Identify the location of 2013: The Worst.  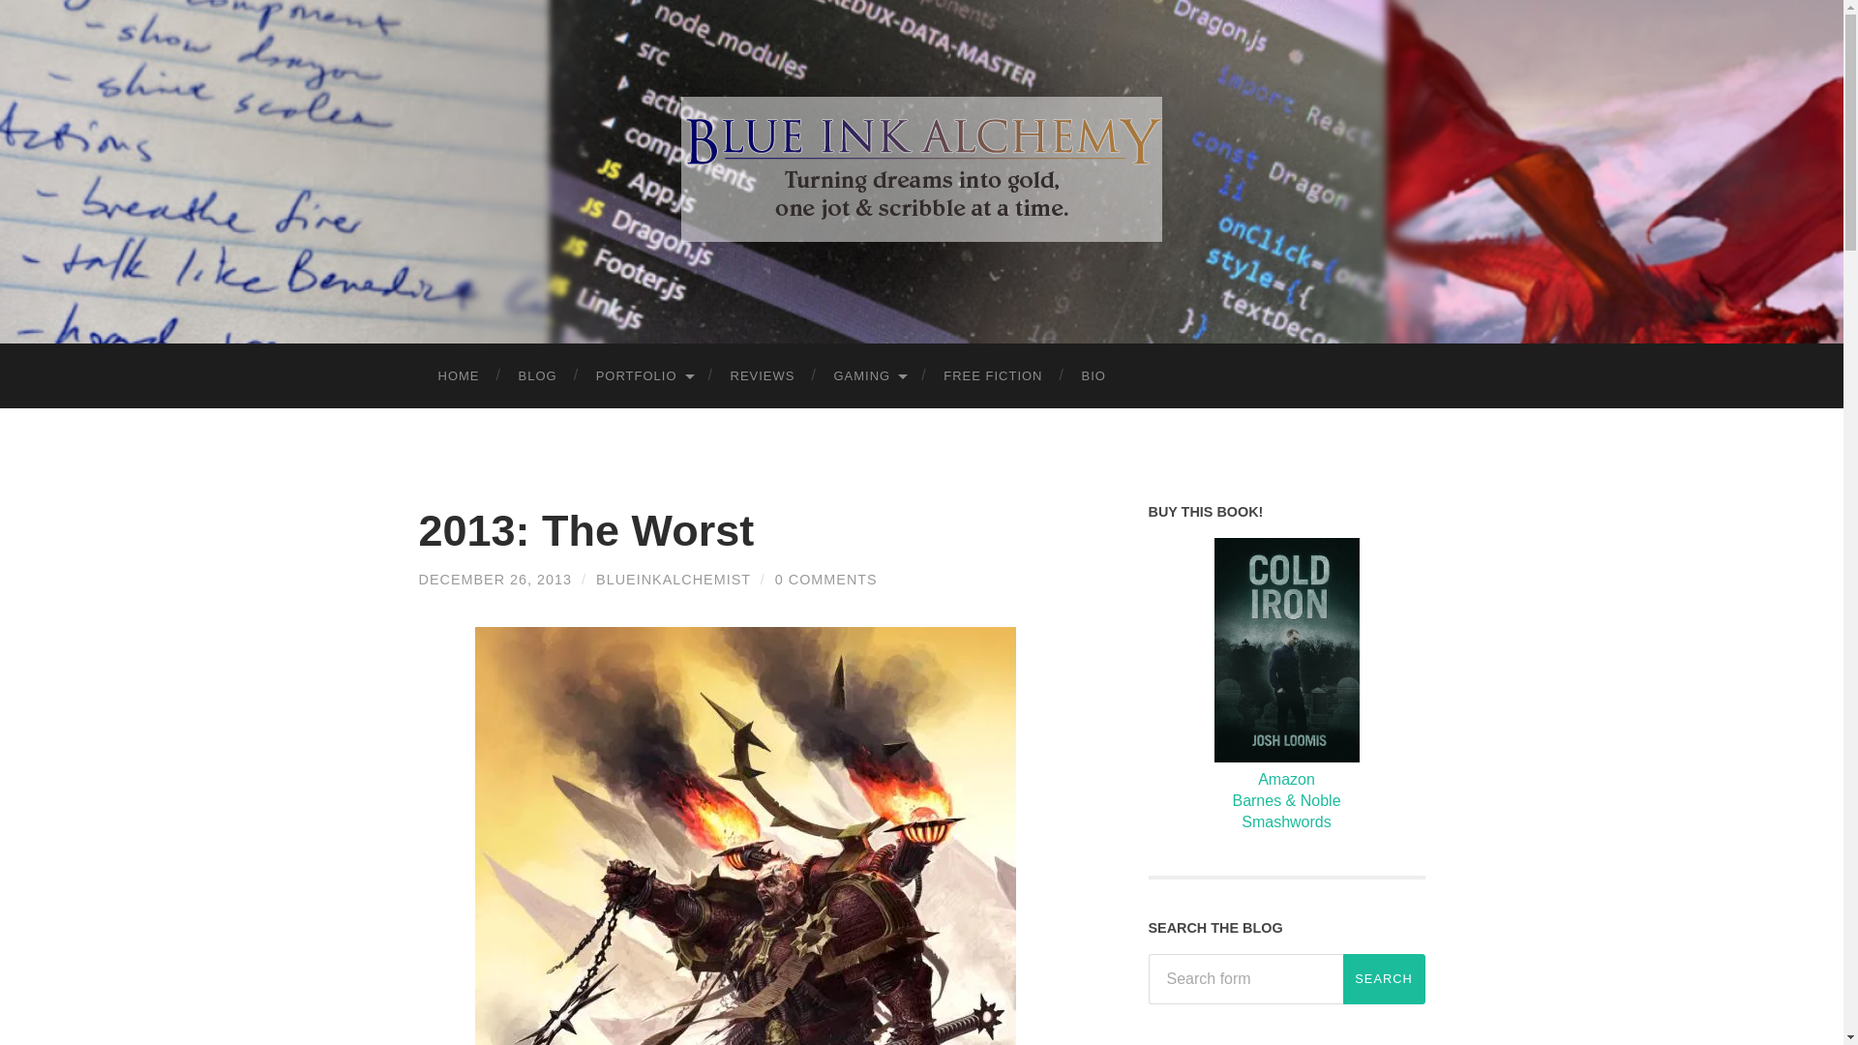
(586, 530).